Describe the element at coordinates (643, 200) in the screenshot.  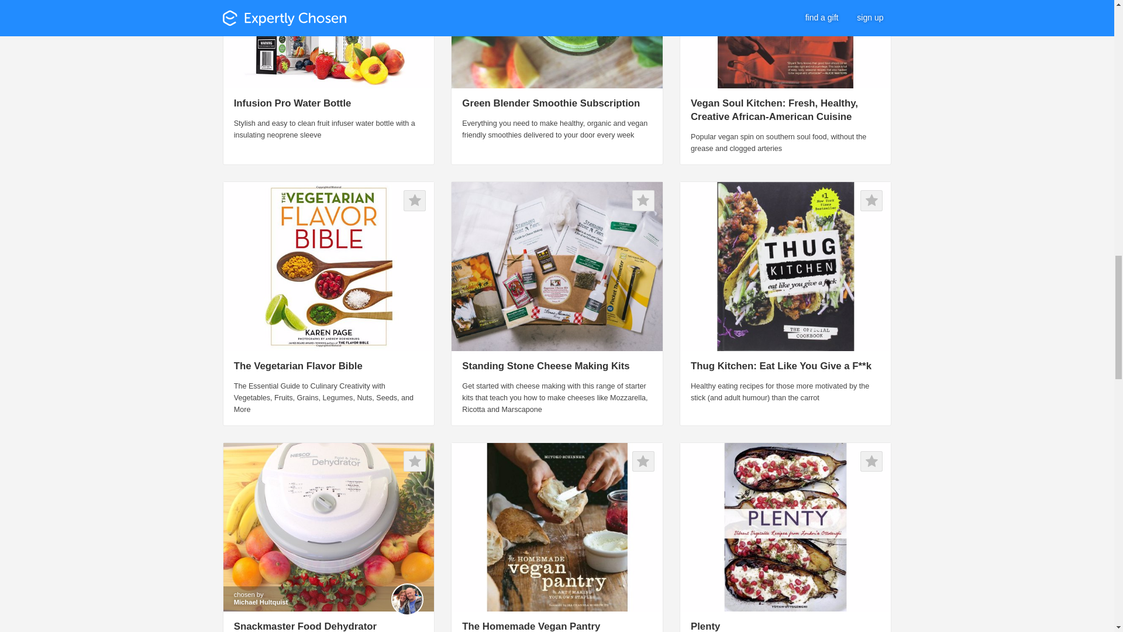
I see `Add to my favorites` at that location.